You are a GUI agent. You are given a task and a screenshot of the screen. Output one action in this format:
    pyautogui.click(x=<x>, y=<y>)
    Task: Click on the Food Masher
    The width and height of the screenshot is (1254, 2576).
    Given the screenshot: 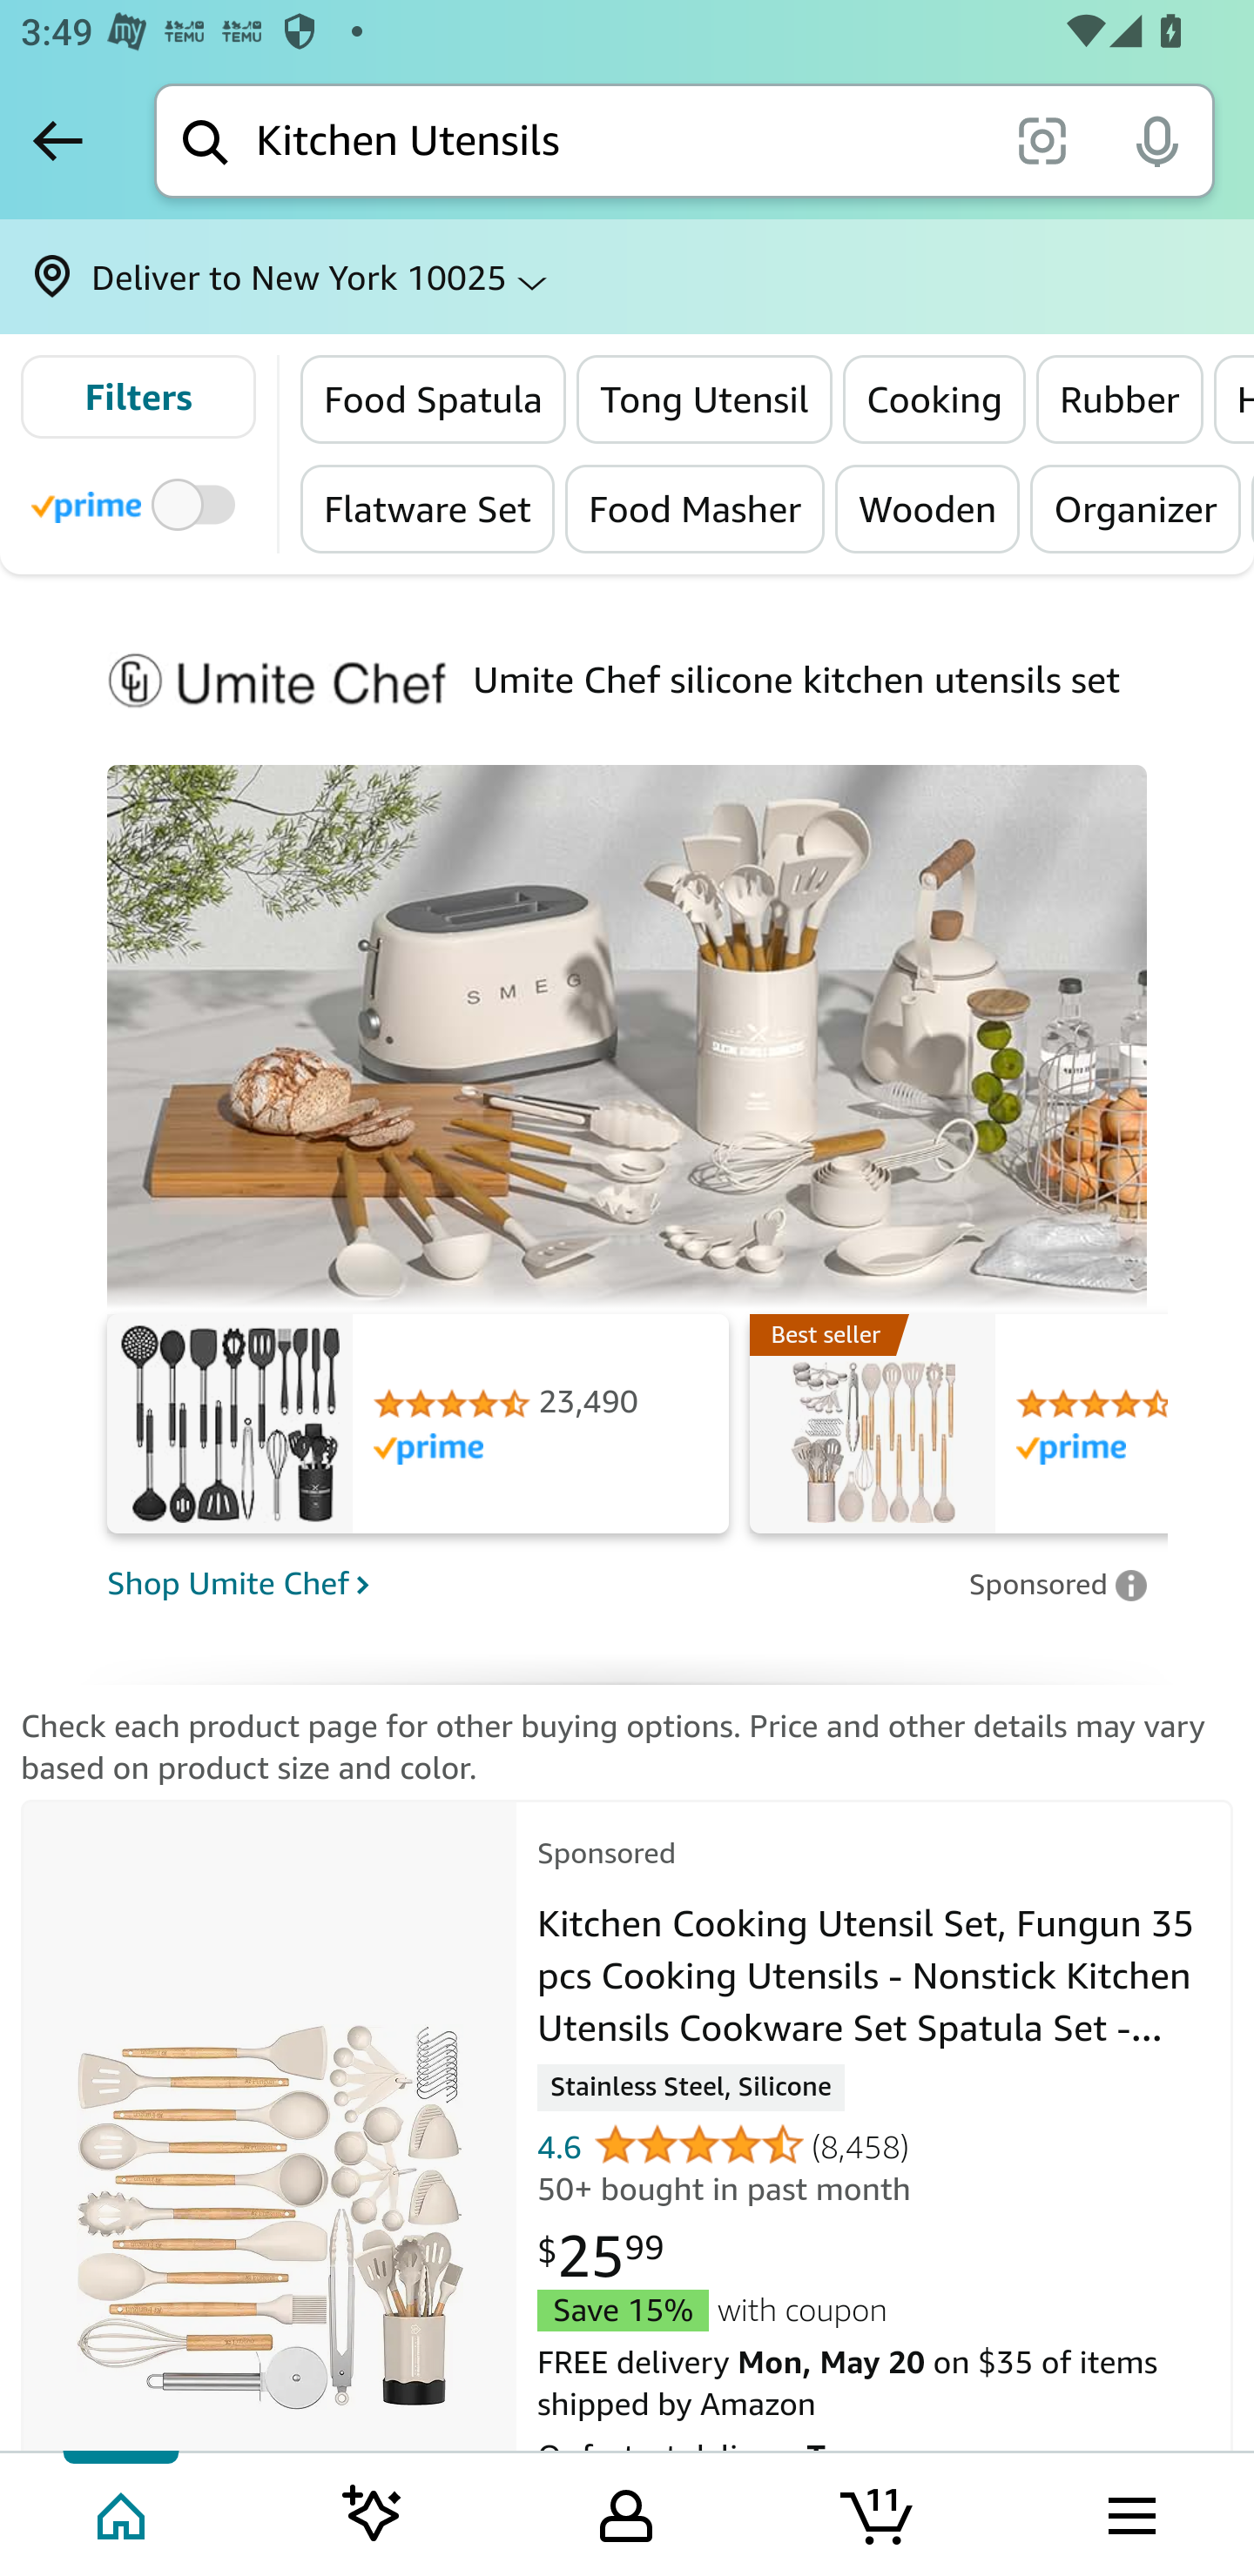 What is the action you would take?
    pyautogui.click(x=695, y=508)
    